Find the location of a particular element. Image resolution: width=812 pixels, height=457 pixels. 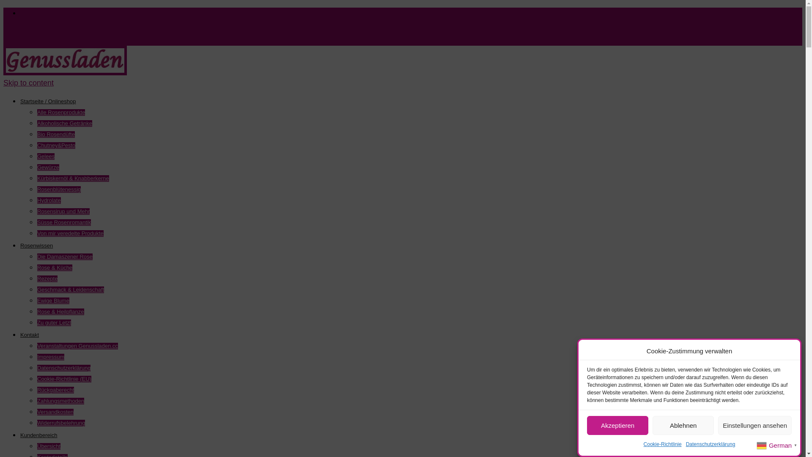

Zahlungsmethoden is located at coordinates (61, 401).